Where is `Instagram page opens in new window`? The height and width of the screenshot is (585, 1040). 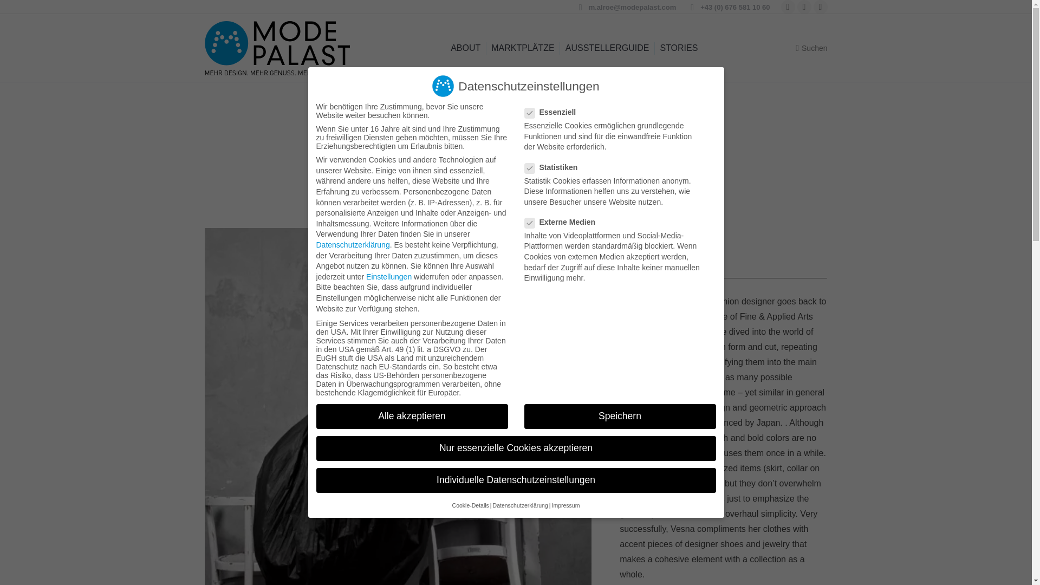
Instagram page opens in new window is located at coordinates (820, 6).